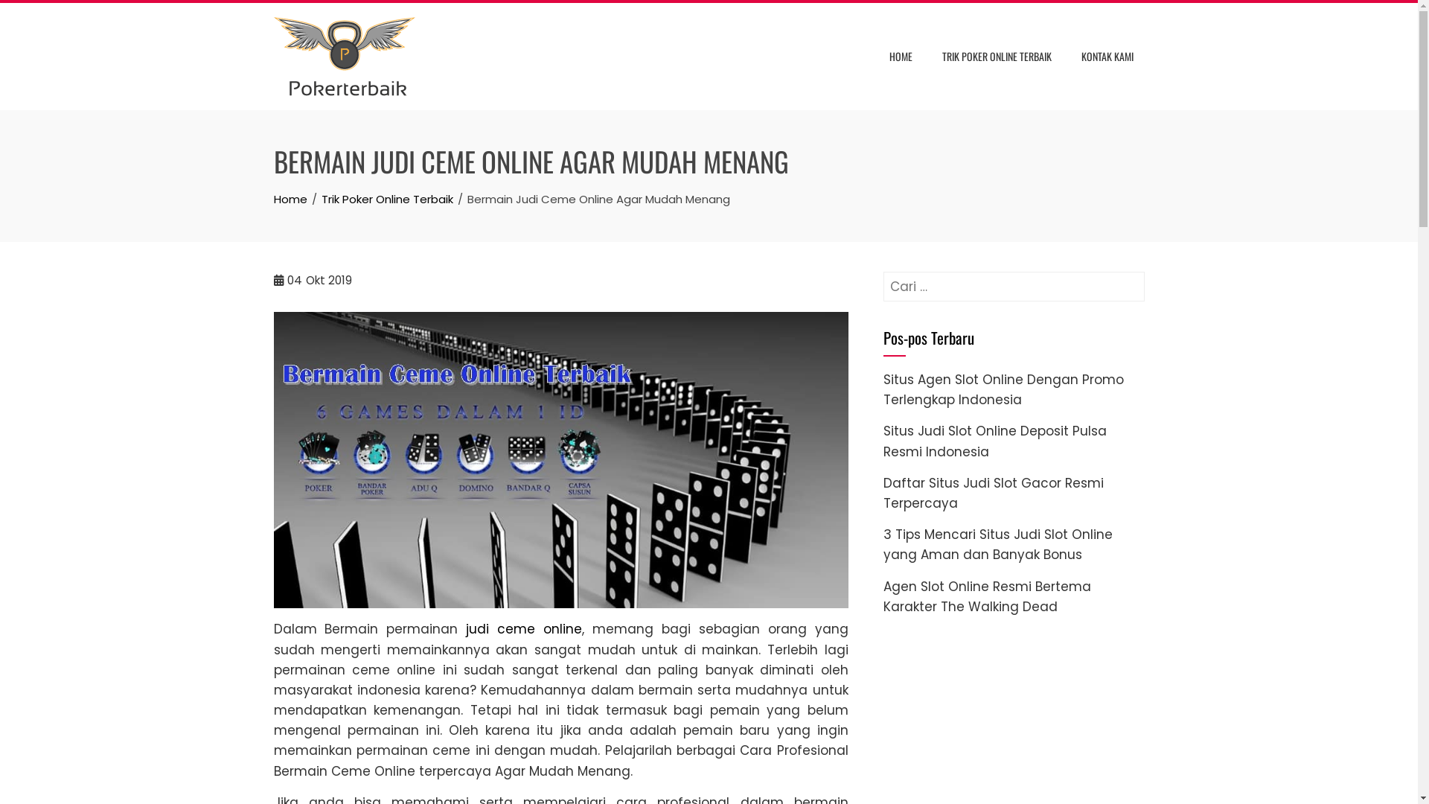  What do you see at coordinates (387, 200) in the screenshot?
I see `Trik Poker Online Terbaik` at bounding box center [387, 200].